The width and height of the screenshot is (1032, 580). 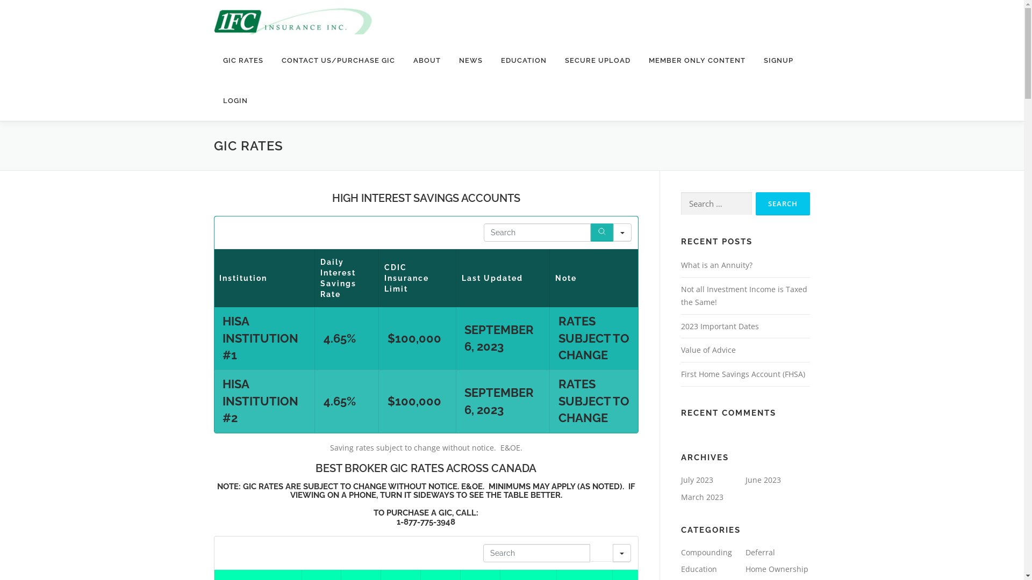 What do you see at coordinates (427, 60) in the screenshot?
I see `ABOUT` at bounding box center [427, 60].